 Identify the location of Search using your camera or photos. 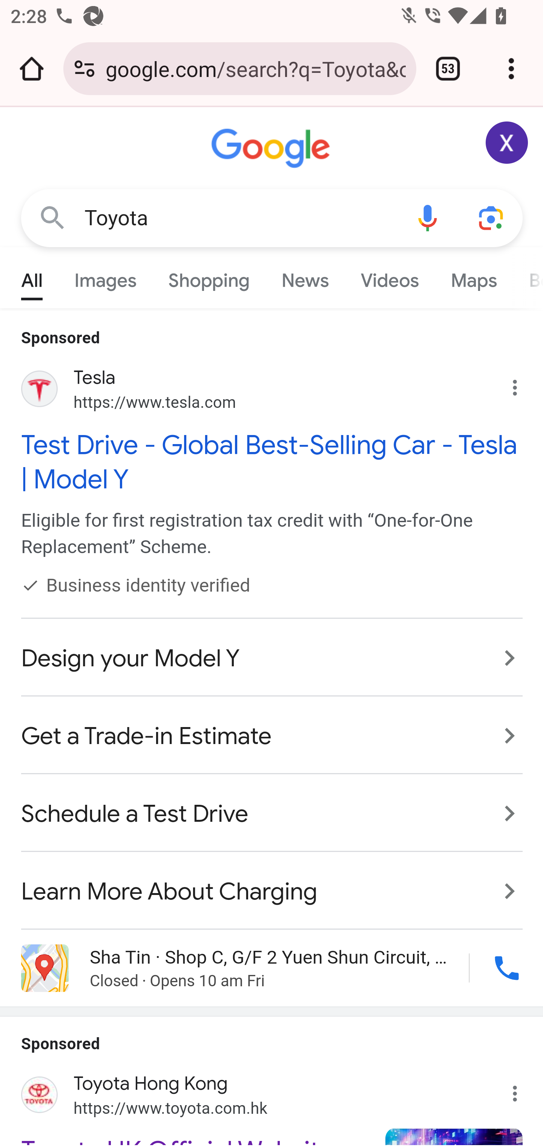
(492, 217).